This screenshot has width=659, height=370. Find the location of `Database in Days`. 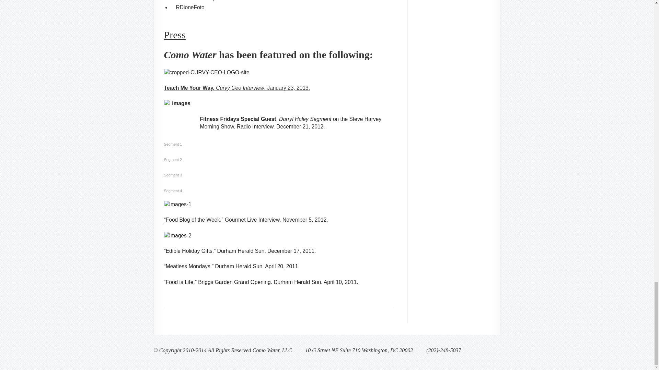

Database in Days is located at coordinates (197, 1).